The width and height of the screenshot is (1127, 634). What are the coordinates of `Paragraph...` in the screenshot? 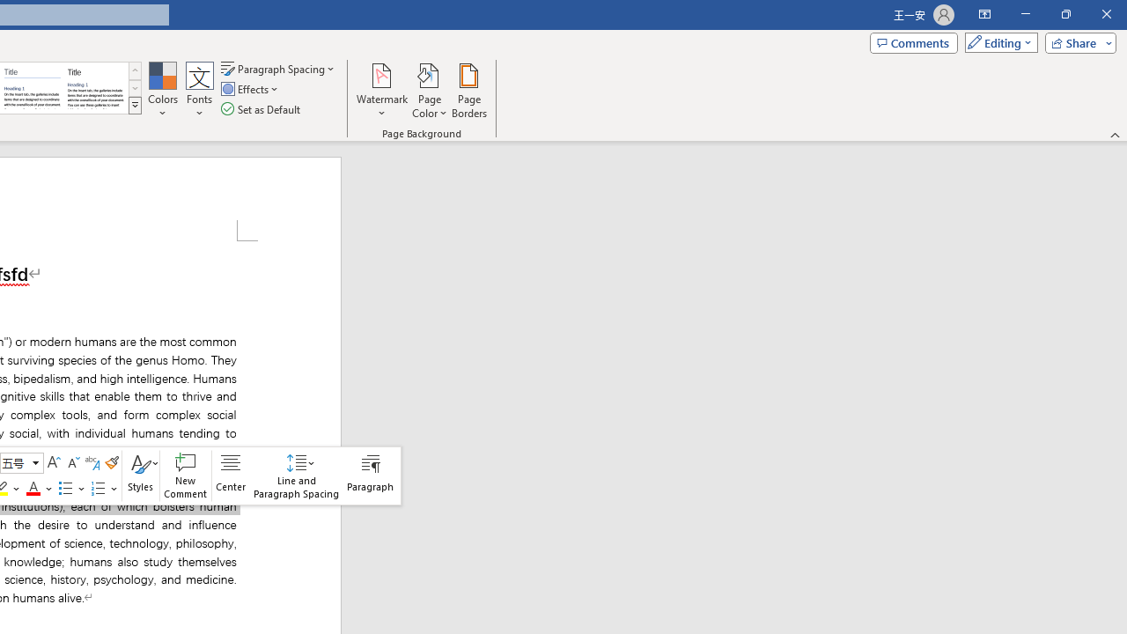 It's located at (370, 475).